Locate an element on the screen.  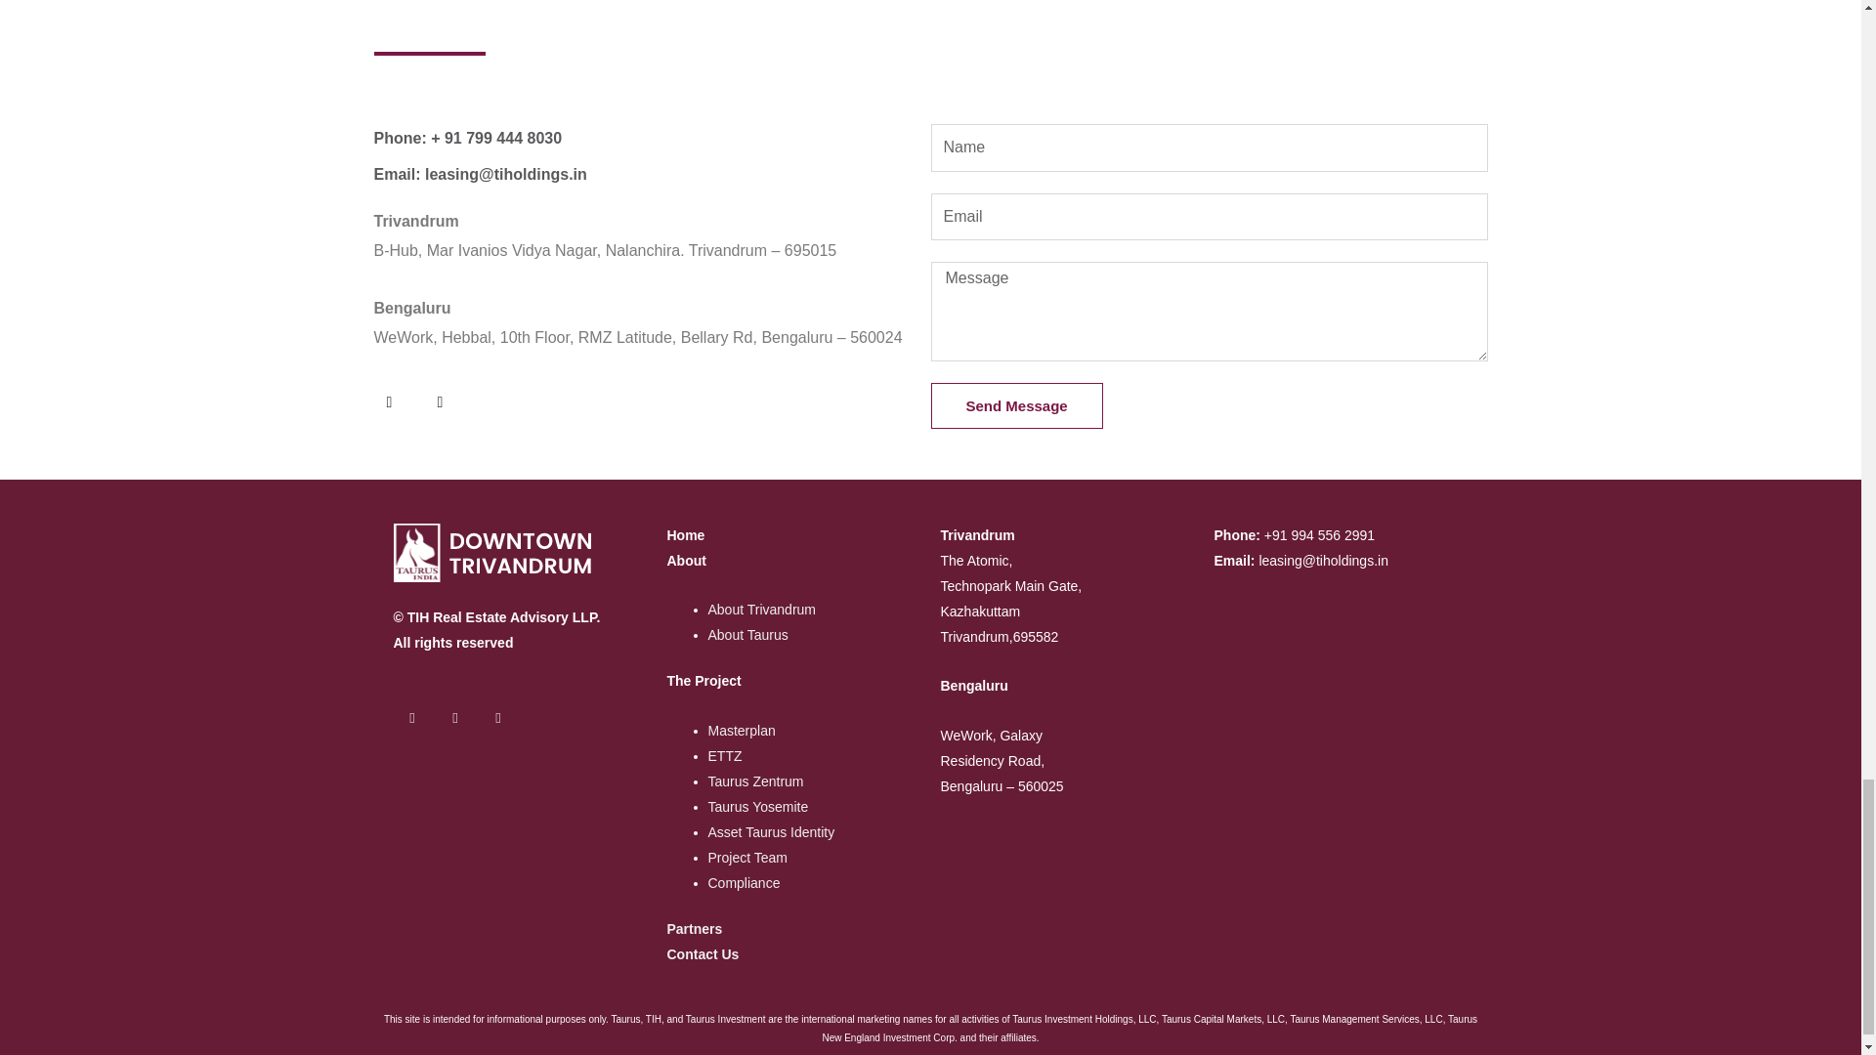
Contact Us is located at coordinates (702, 953).